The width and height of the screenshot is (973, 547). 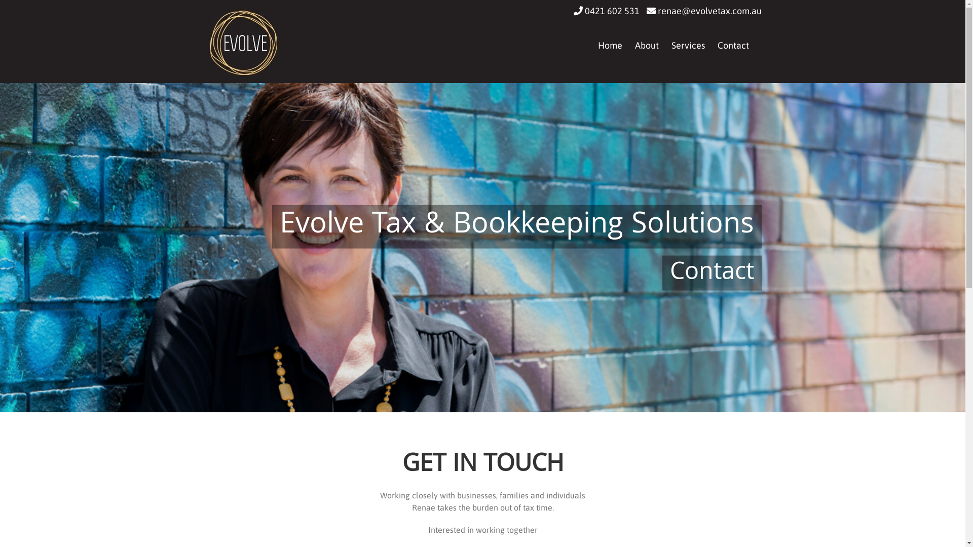 I want to click on 0421 602 531, so click(x=611, y=11).